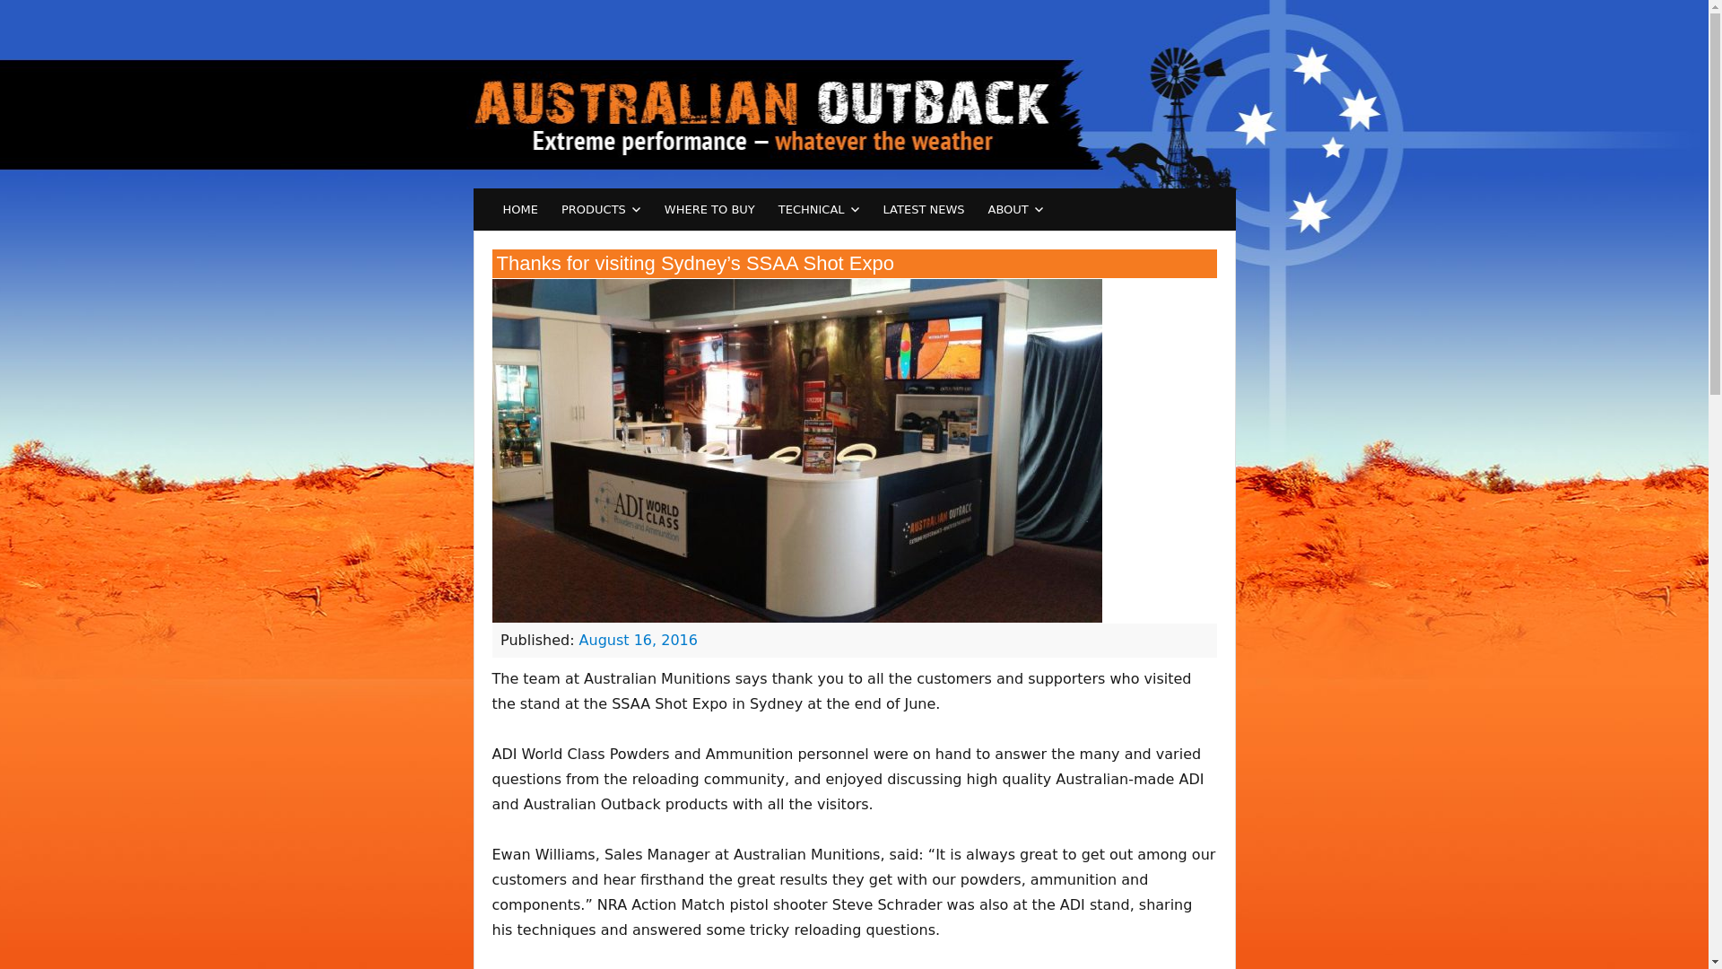 Image resolution: width=1722 pixels, height=969 pixels. I want to click on ABOUT, so click(1015, 209).